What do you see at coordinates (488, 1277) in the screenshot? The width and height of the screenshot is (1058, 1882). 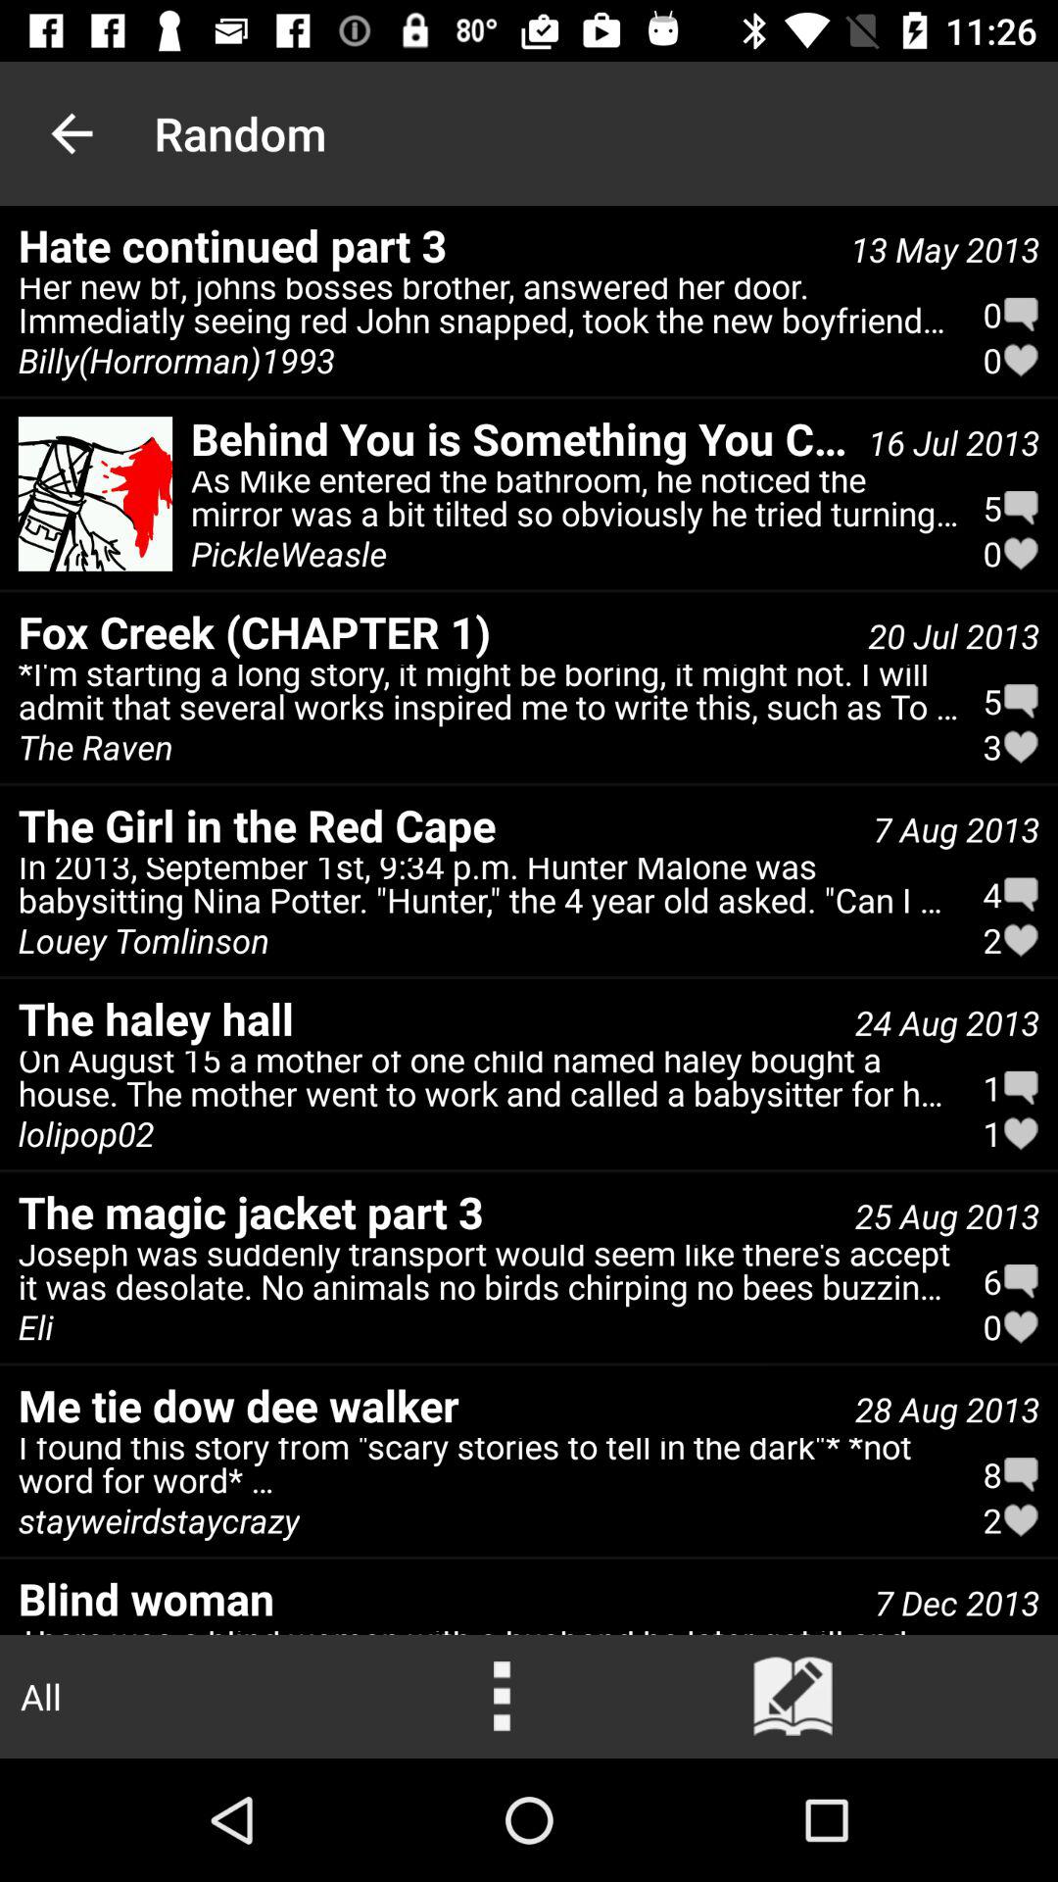 I see `jump until joseph was suddenly icon` at bounding box center [488, 1277].